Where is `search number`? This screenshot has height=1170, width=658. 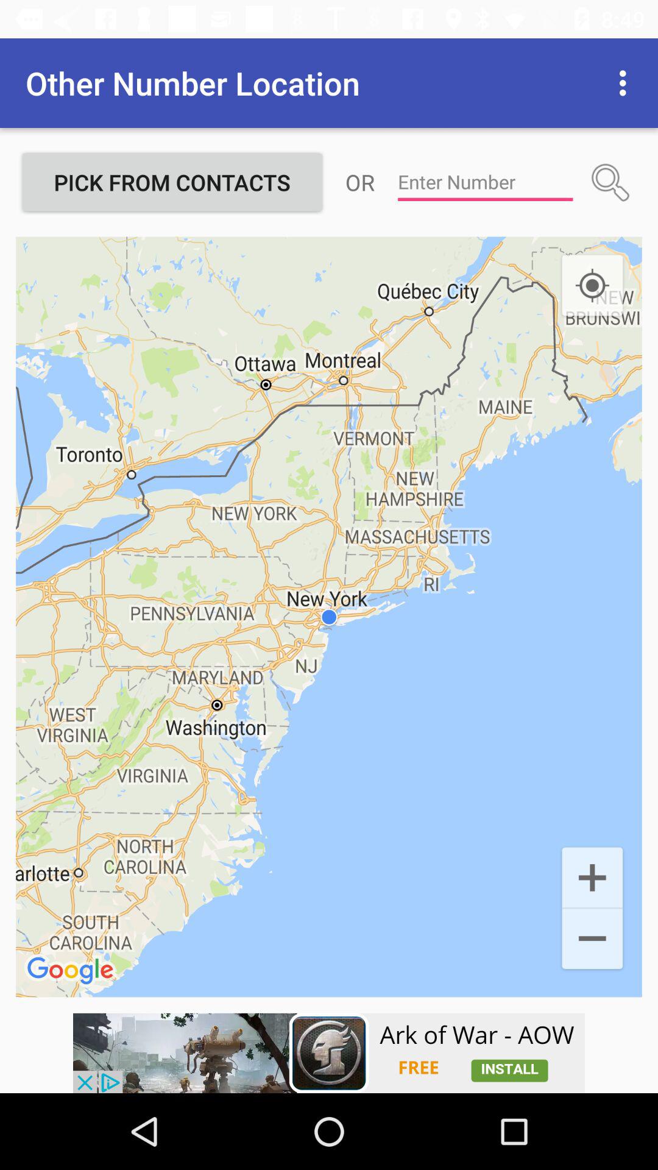
search number is located at coordinates (610, 182).